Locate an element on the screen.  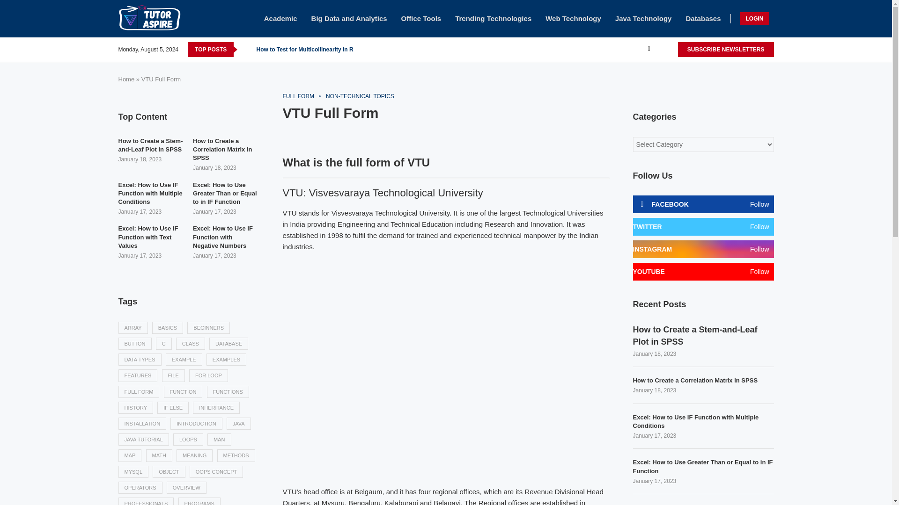
Trending Technologies is located at coordinates (493, 19).